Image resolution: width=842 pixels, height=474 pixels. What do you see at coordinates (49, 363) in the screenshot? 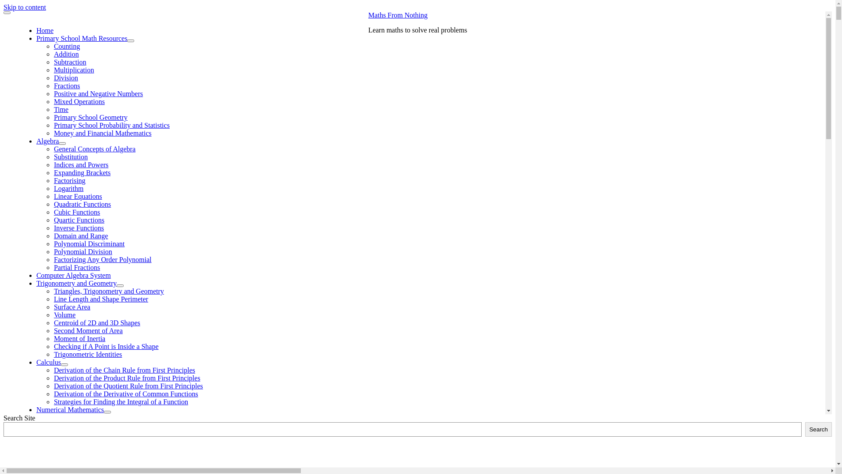
I see `Calculus` at bounding box center [49, 363].